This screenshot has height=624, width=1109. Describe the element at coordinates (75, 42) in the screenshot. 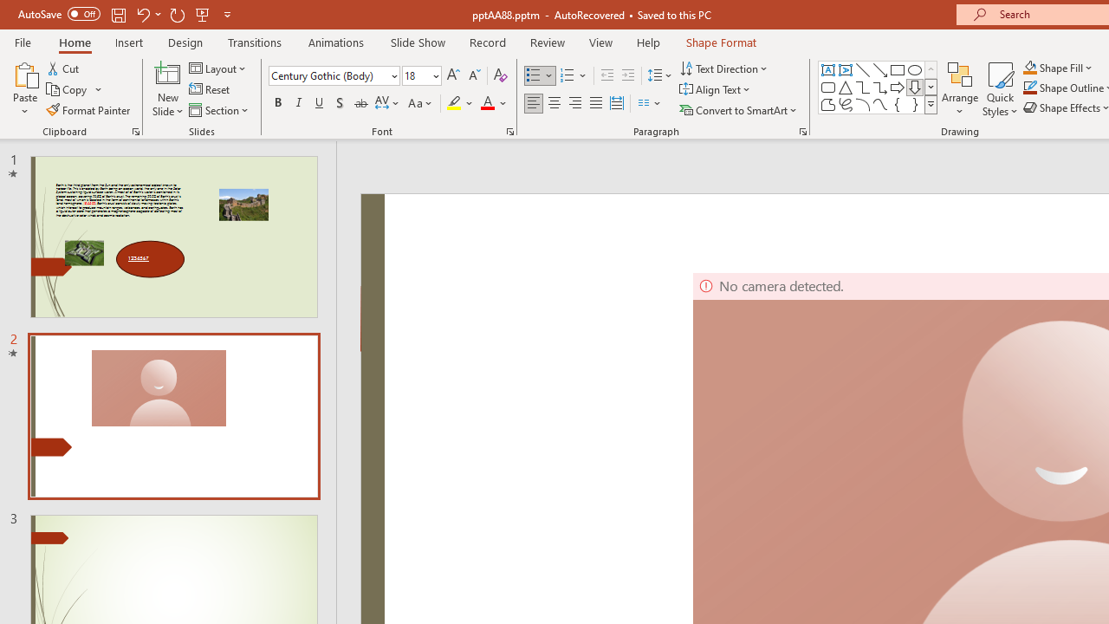

I see `Home` at that location.